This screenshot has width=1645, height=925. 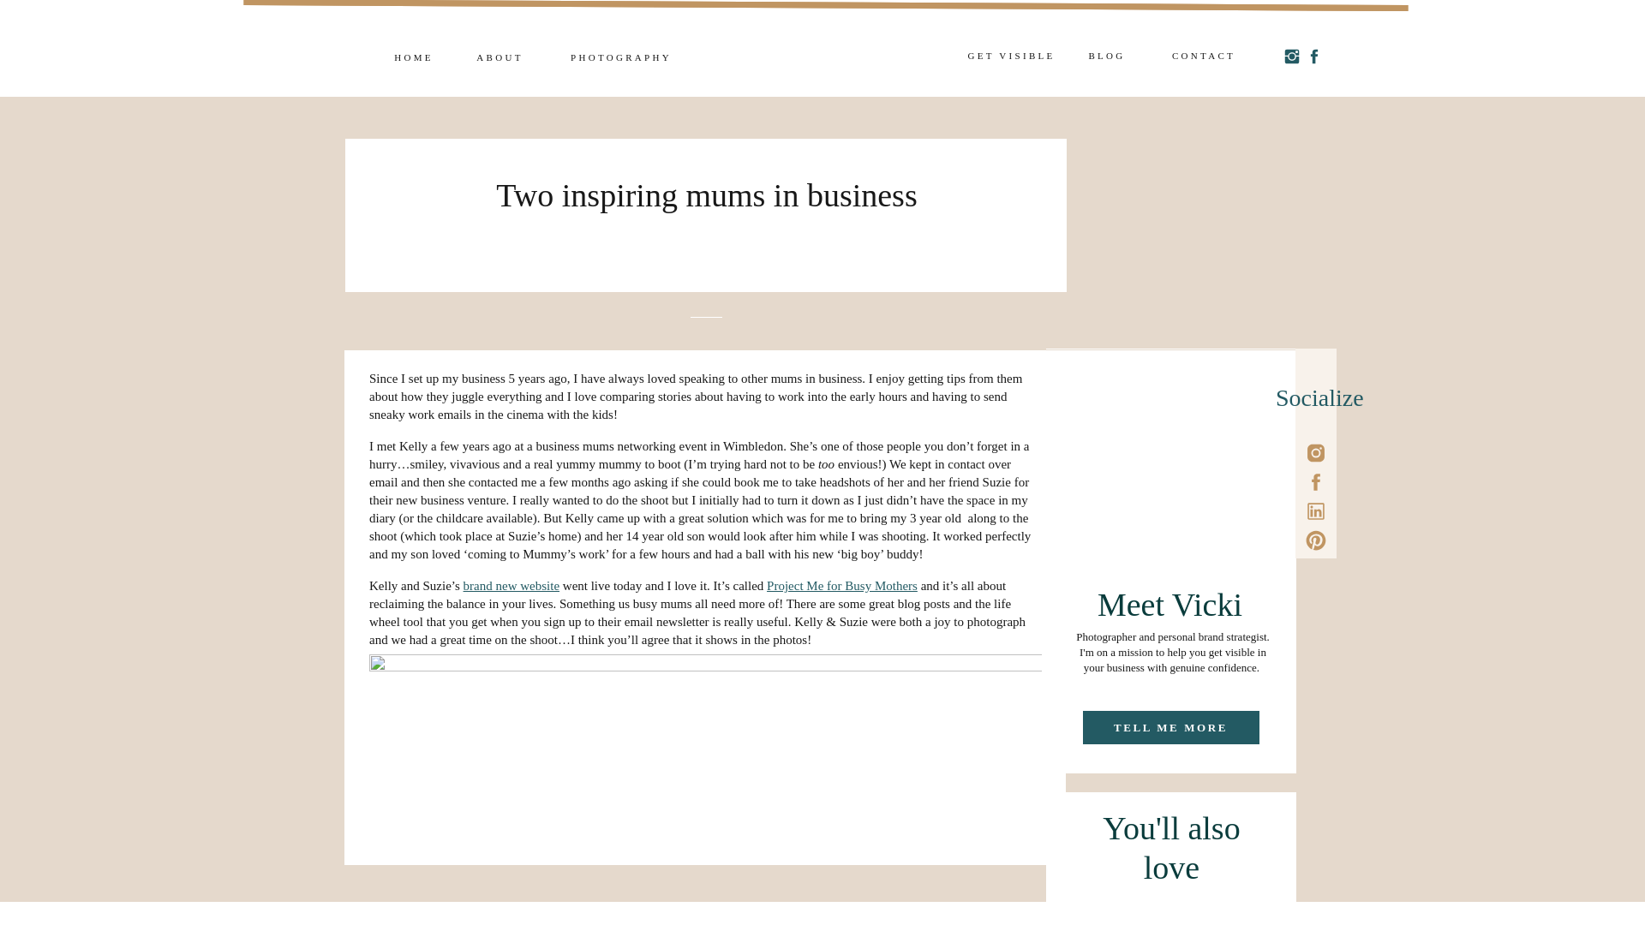 I want to click on brand new website, so click(x=511, y=586).